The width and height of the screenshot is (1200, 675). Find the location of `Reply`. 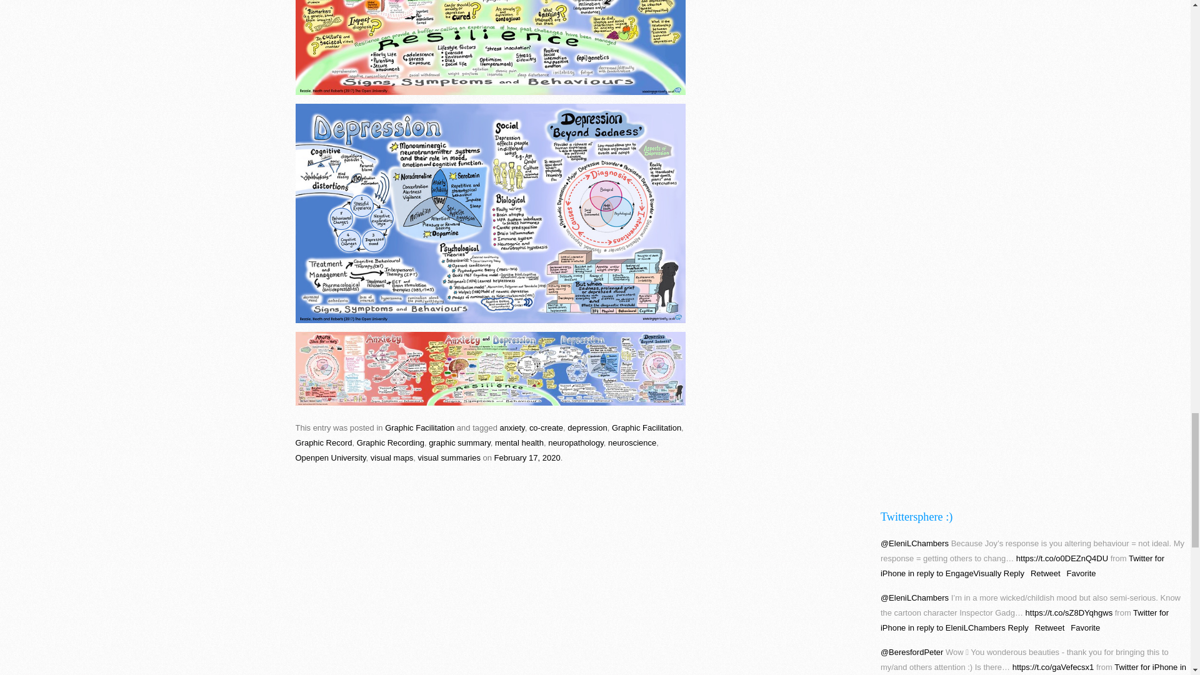

Reply is located at coordinates (1021, 627).